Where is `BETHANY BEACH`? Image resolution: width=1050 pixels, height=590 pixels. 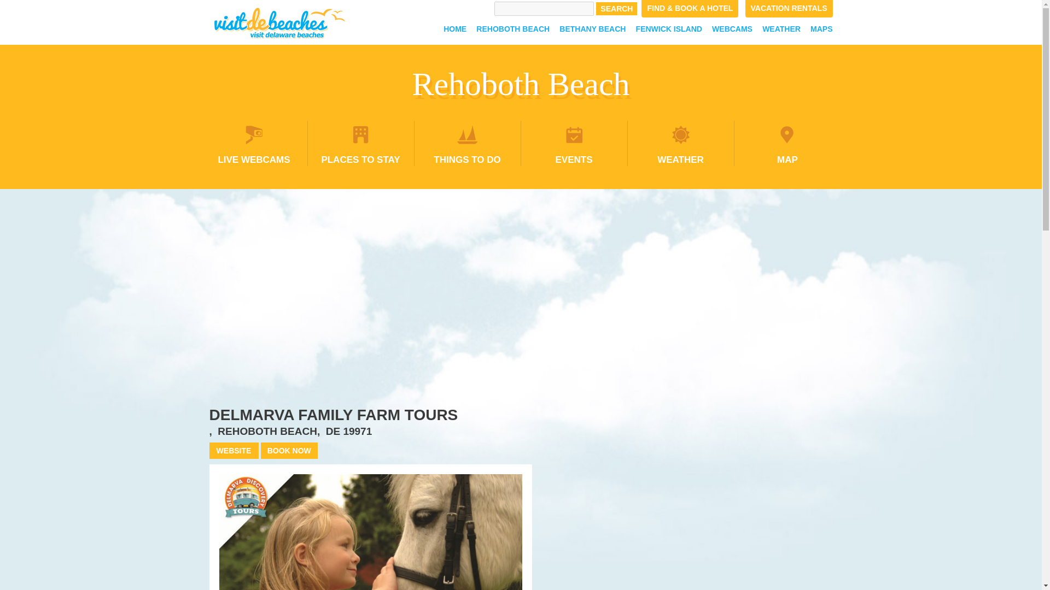
BETHANY BEACH is located at coordinates (592, 28).